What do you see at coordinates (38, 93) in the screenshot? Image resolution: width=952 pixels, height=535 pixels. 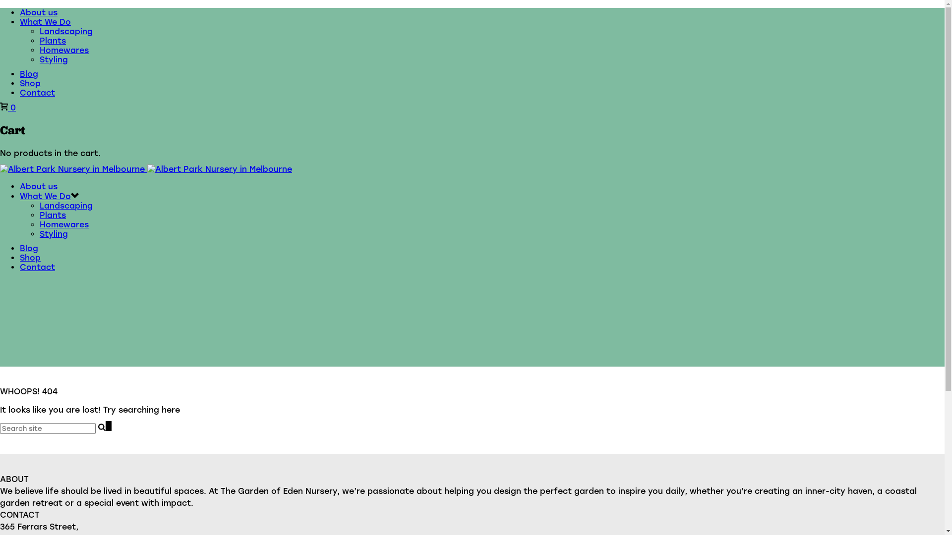 I see `Contact` at bounding box center [38, 93].